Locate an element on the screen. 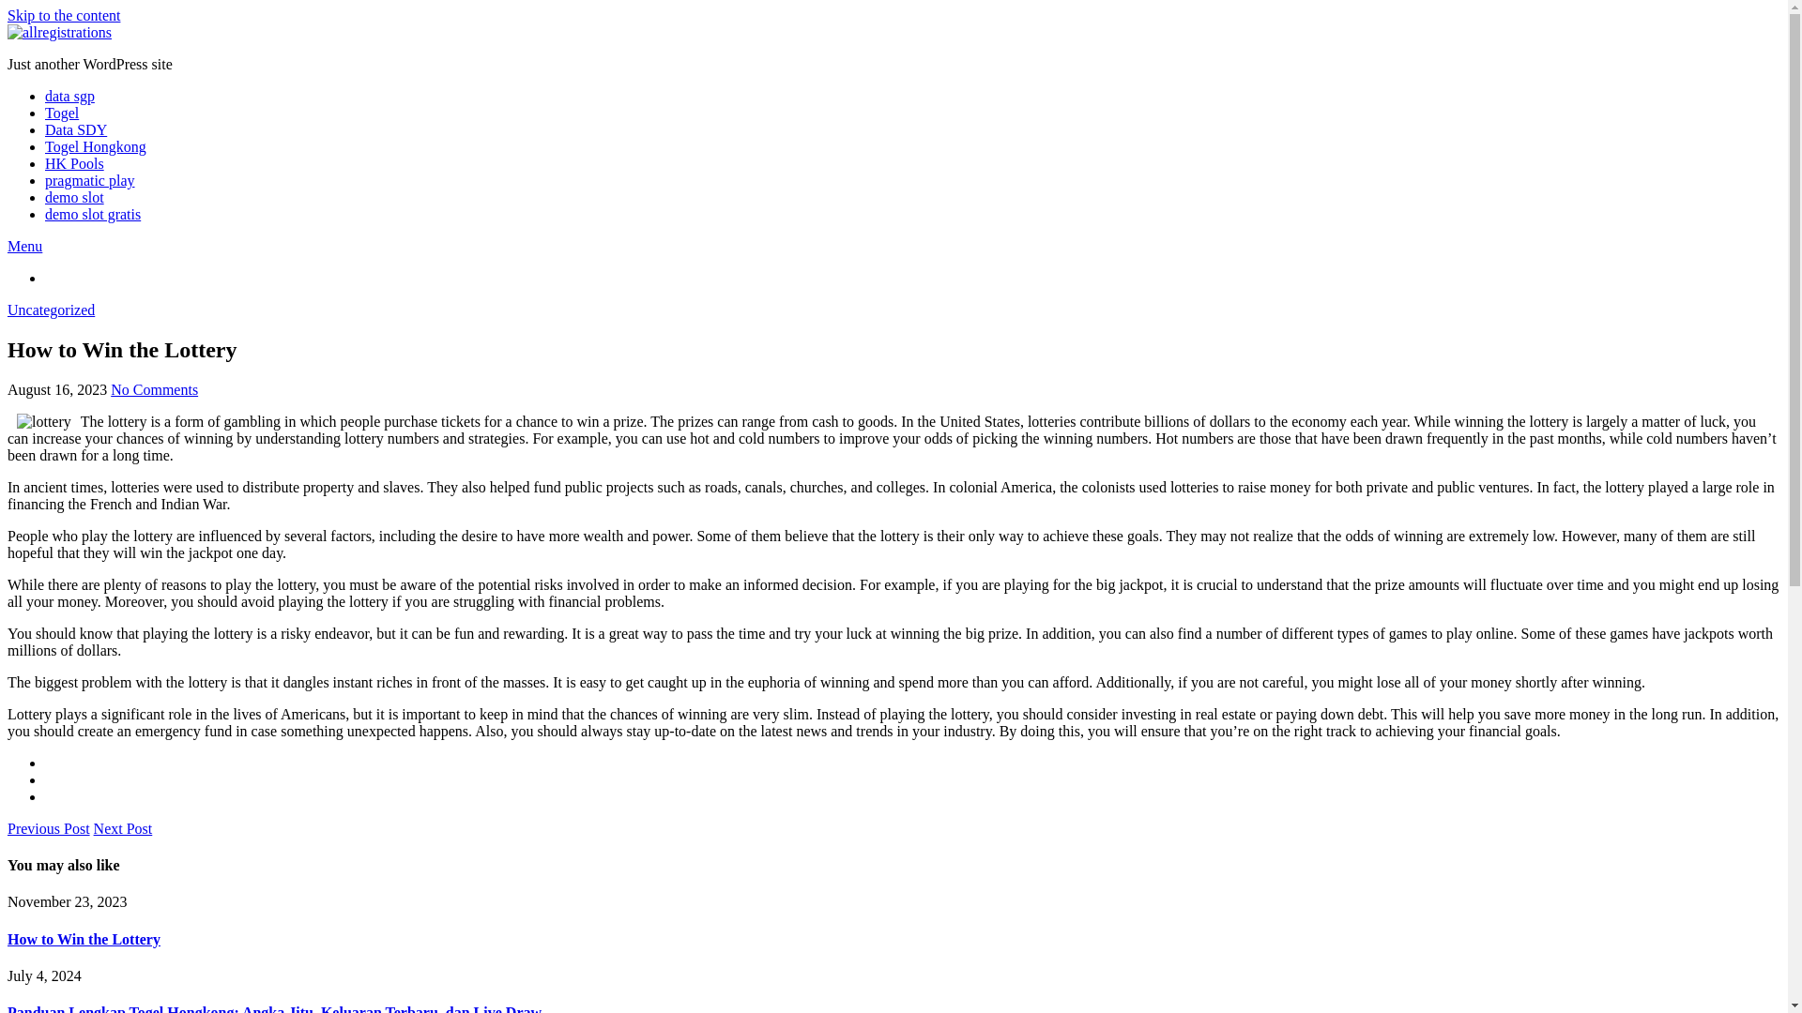 This screenshot has width=1802, height=1013. Menu is located at coordinates (24, 246).